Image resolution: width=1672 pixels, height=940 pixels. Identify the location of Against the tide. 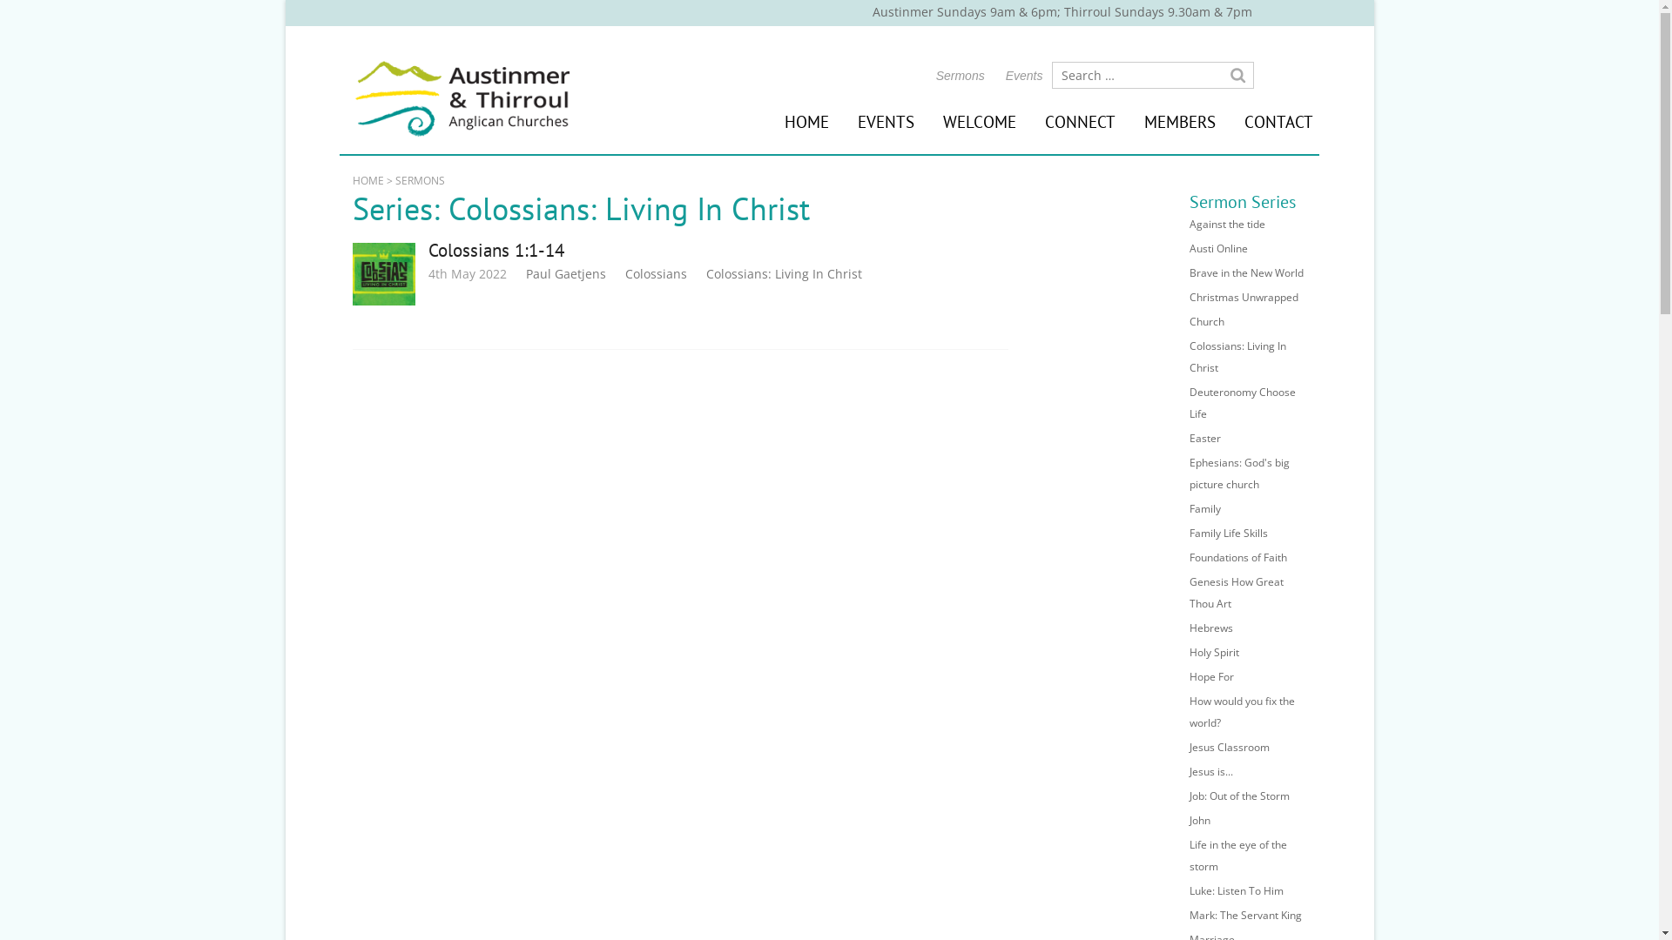
(1228, 225).